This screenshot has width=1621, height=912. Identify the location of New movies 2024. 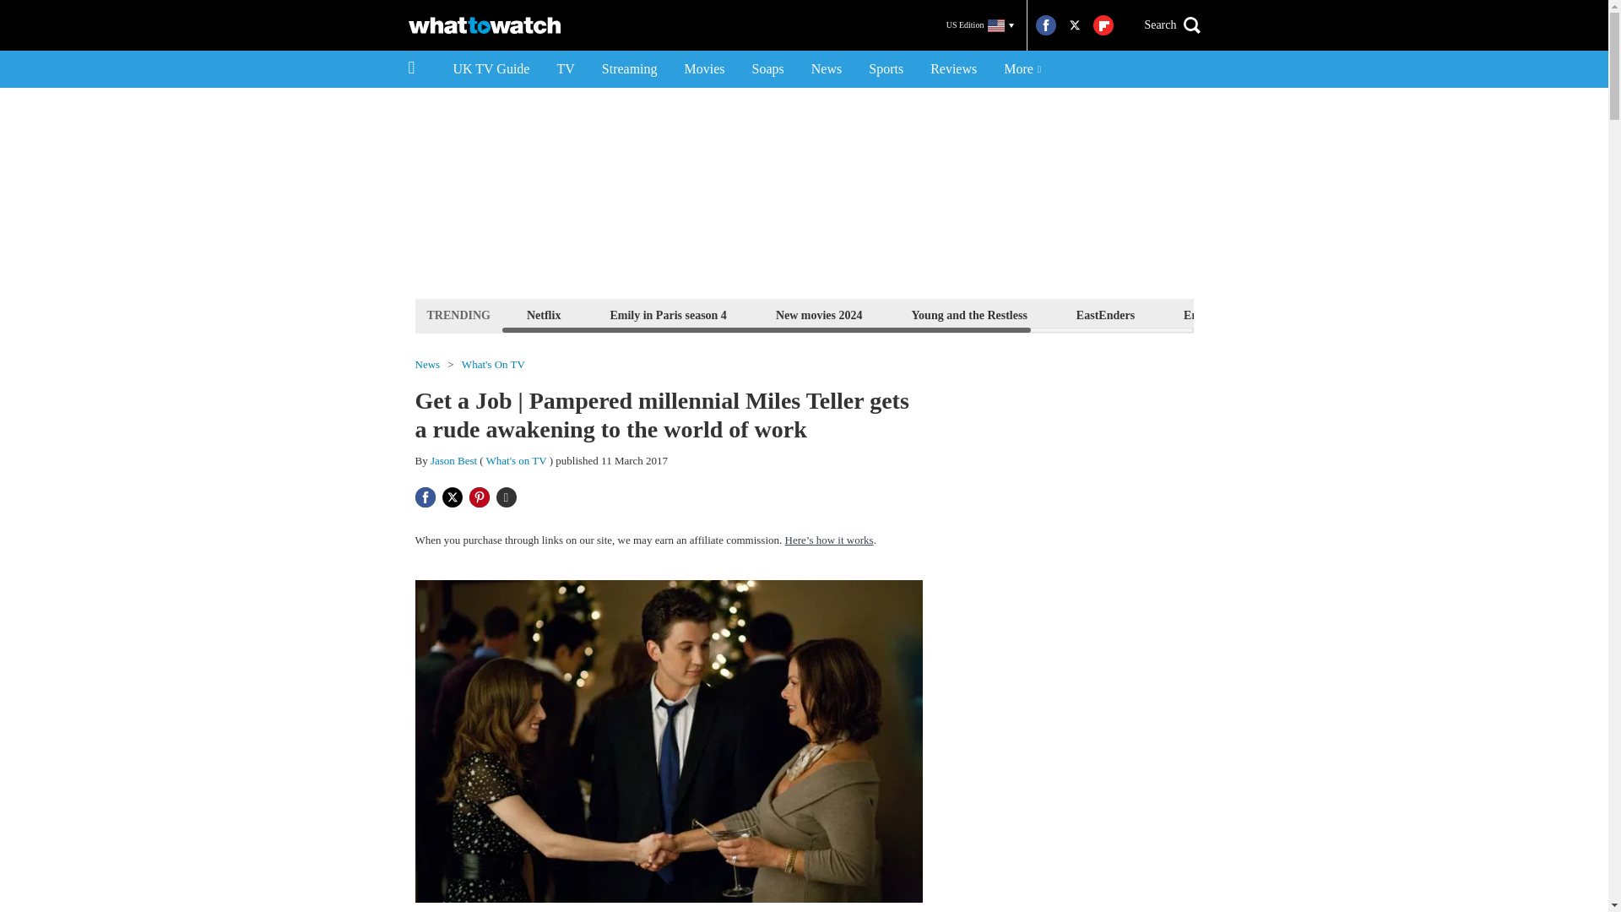
(819, 314).